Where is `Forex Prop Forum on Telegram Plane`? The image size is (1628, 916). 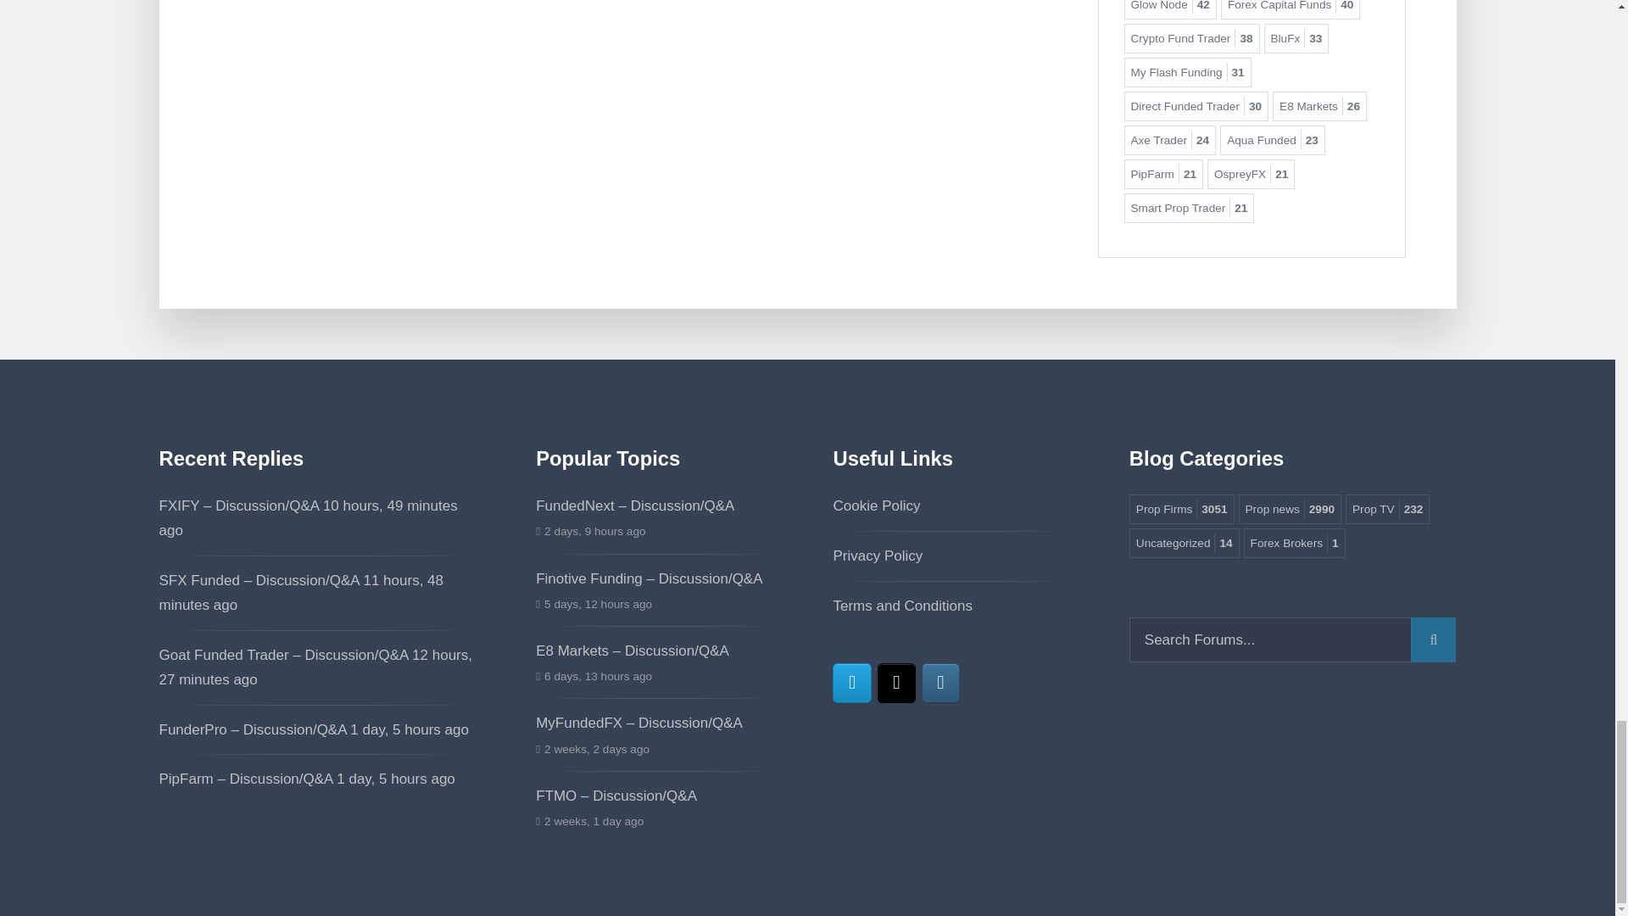 Forex Prop Forum on Telegram Plane is located at coordinates (851, 683).